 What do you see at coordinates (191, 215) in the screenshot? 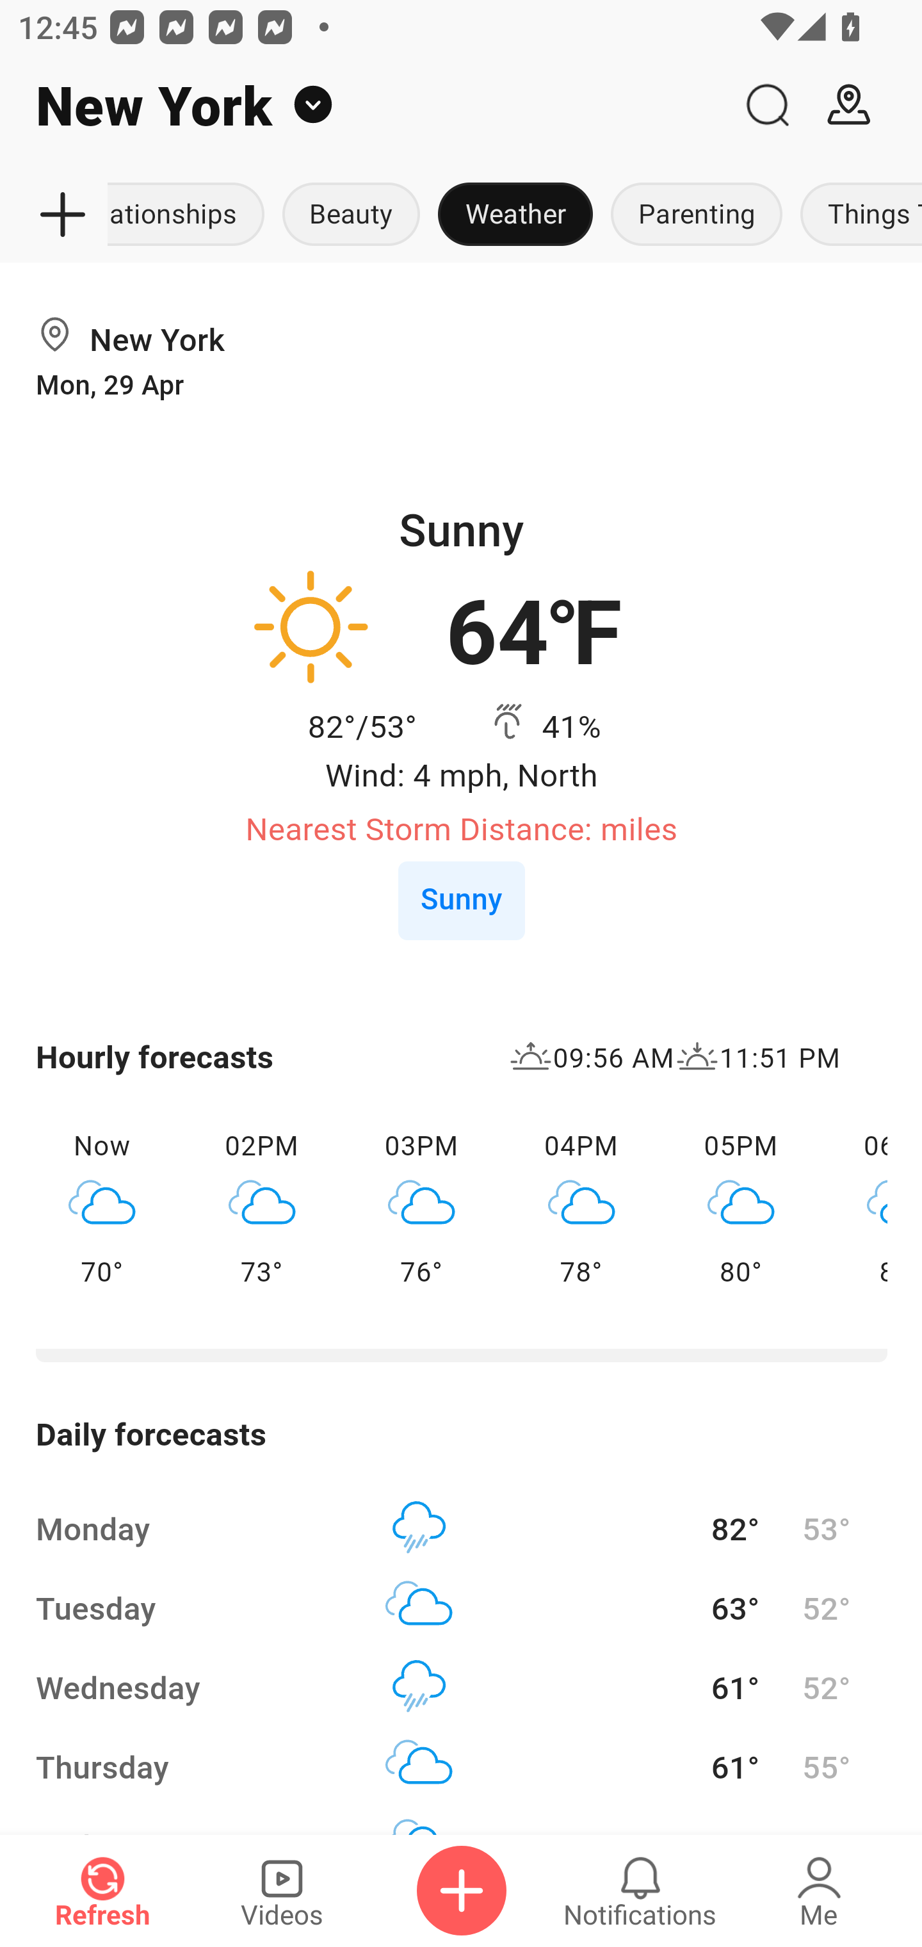
I see `Relationships` at bounding box center [191, 215].